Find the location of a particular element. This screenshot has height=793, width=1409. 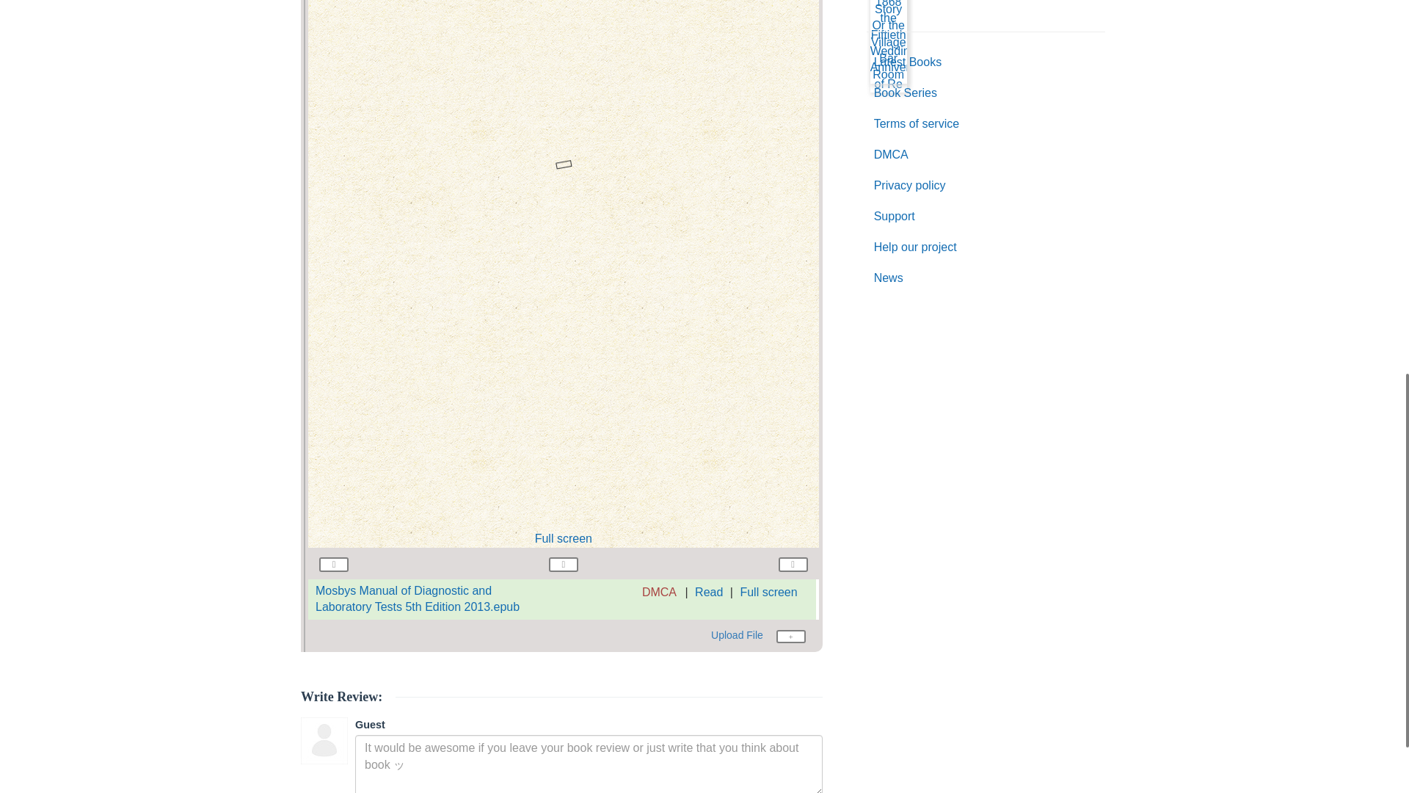

Upload File   is located at coordinates (759, 636).